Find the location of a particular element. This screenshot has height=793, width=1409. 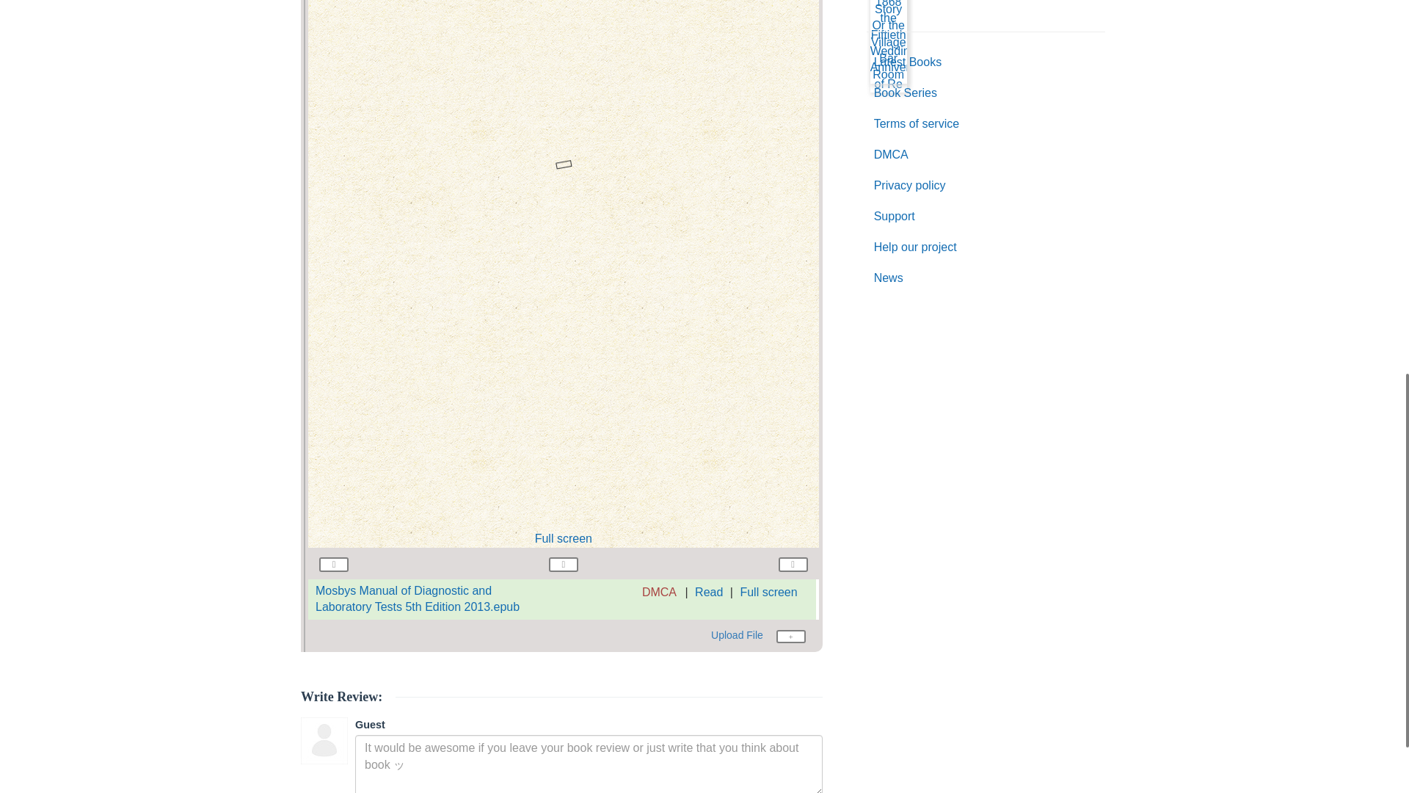

Upload File   is located at coordinates (759, 636).